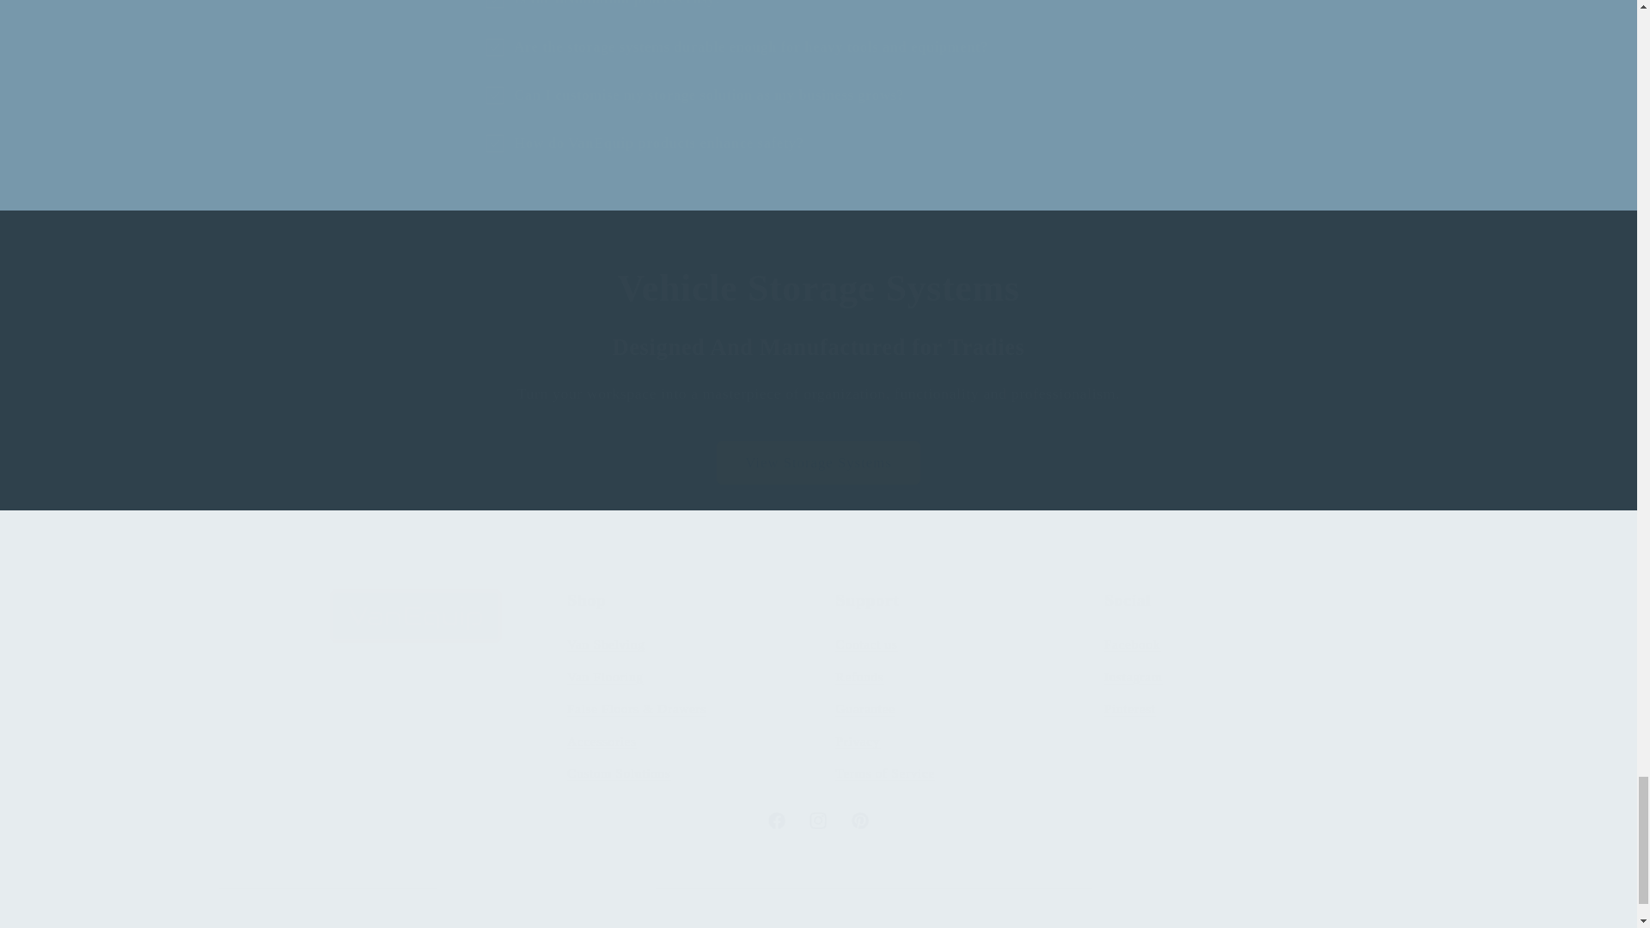 The width and height of the screenshot is (1650, 928). Describe the element at coordinates (818, 820) in the screenshot. I see `Designed And Manufactured for Tradies` at that location.